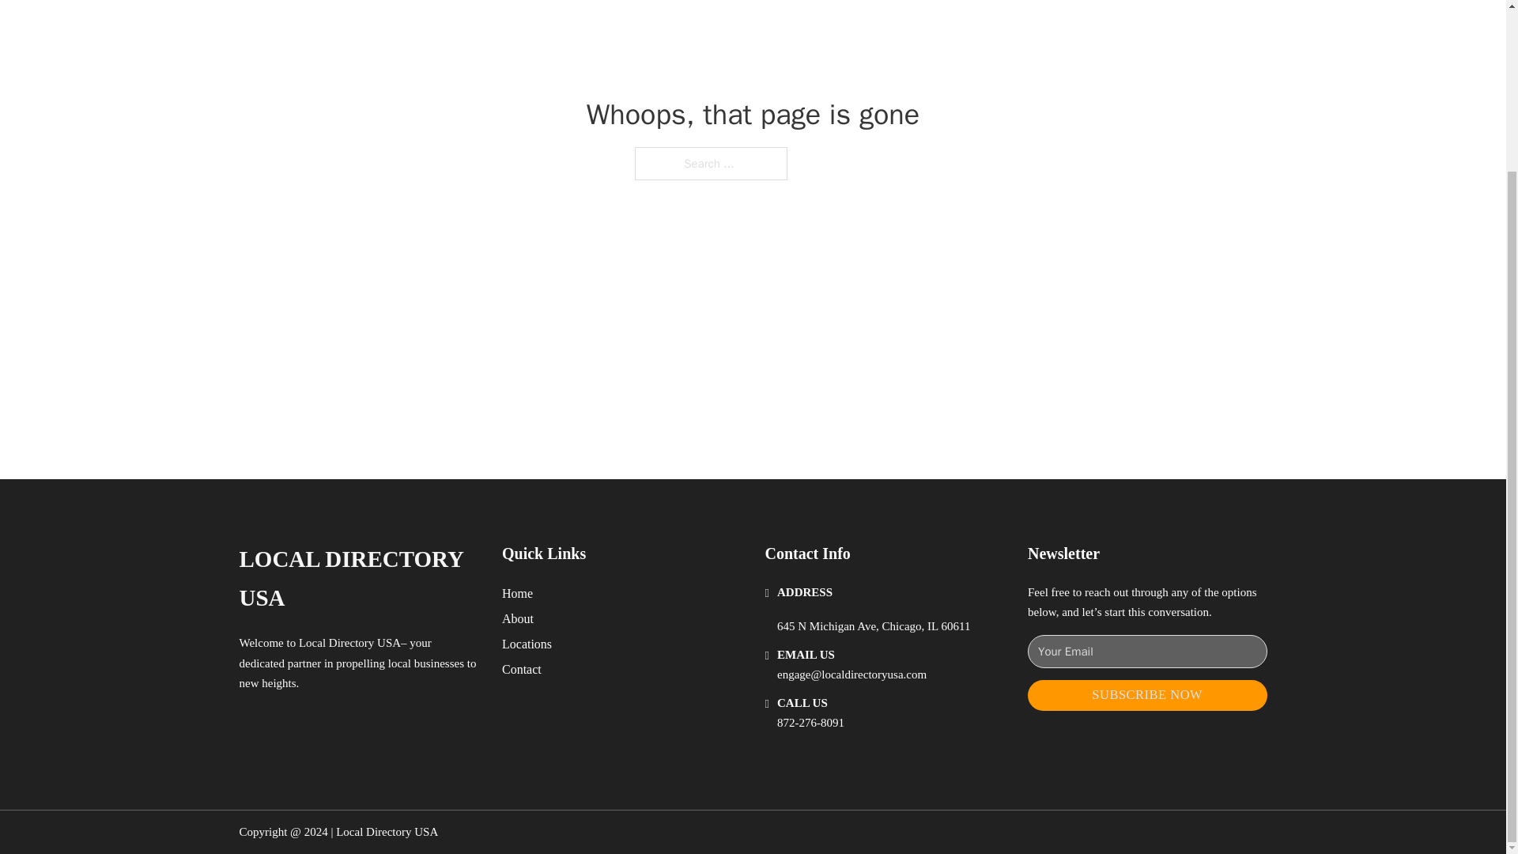  I want to click on About, so click(518, 618).